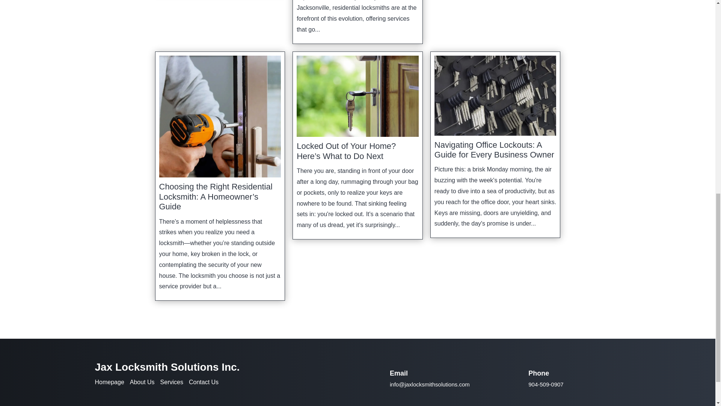  Describe the element at coordinates (171, 382) in the screenshot. I see `Services` at that location.